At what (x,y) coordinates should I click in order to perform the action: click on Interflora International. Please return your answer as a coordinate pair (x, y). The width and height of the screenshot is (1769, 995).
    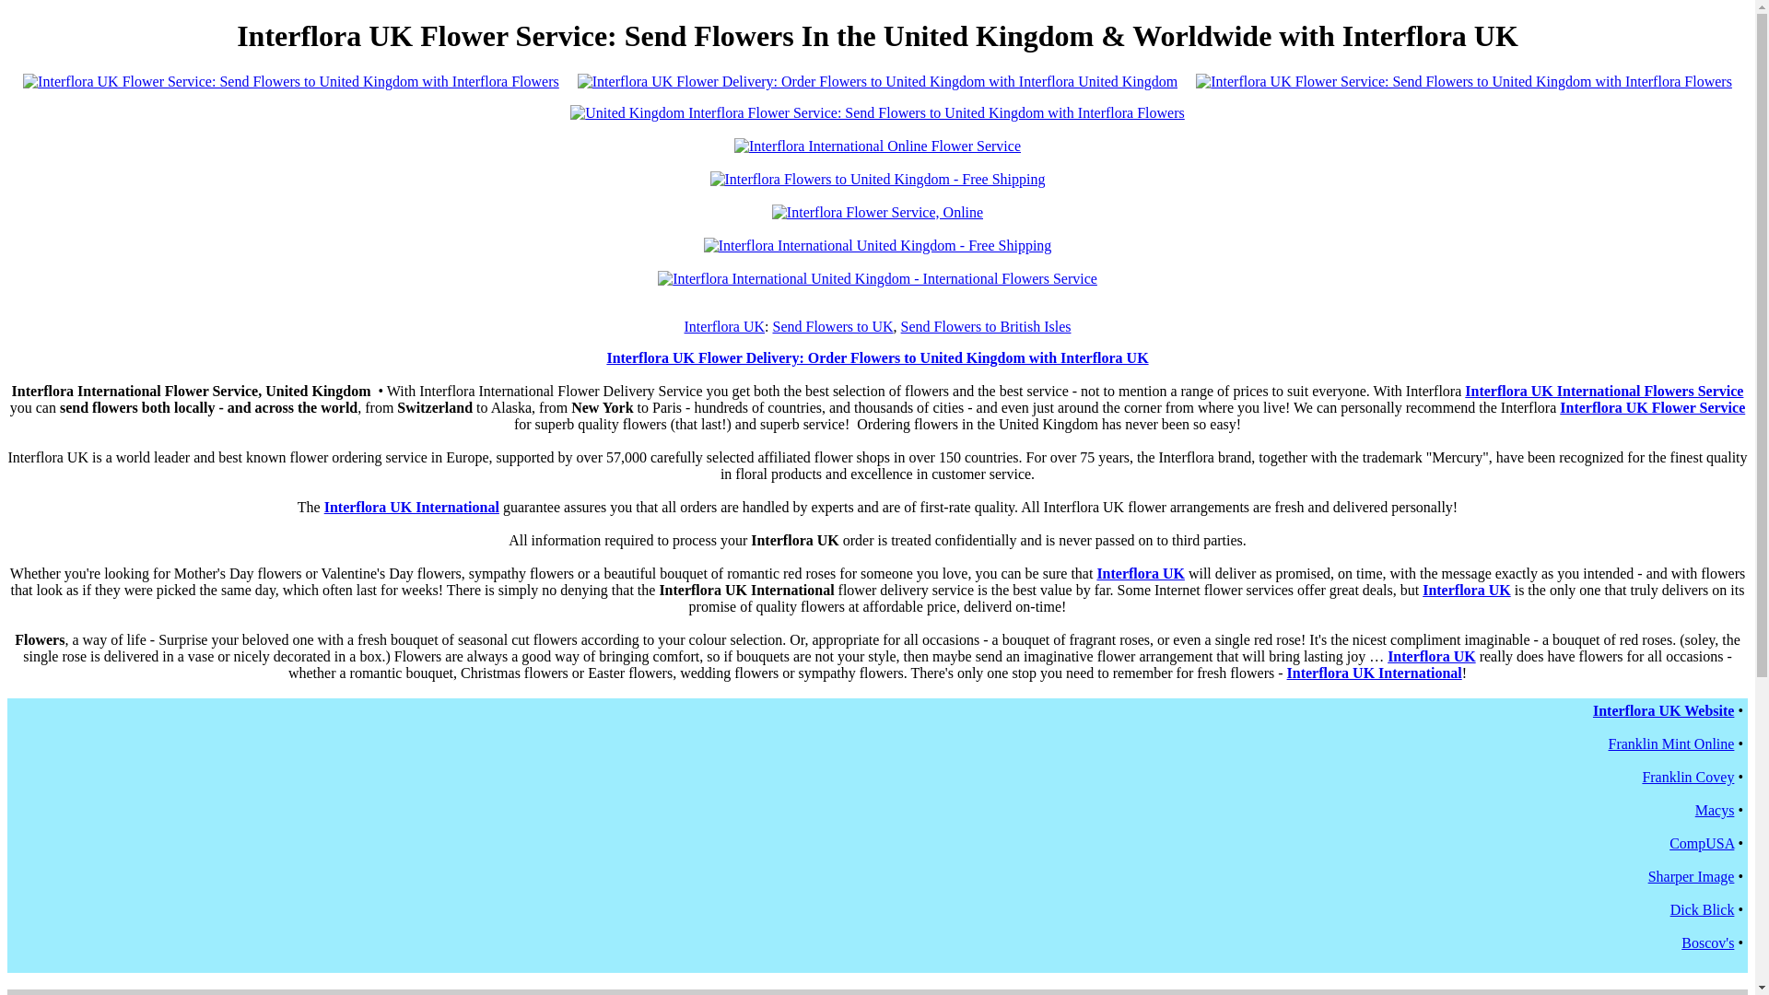
    Looking at the image, I should click on (1663, 709).